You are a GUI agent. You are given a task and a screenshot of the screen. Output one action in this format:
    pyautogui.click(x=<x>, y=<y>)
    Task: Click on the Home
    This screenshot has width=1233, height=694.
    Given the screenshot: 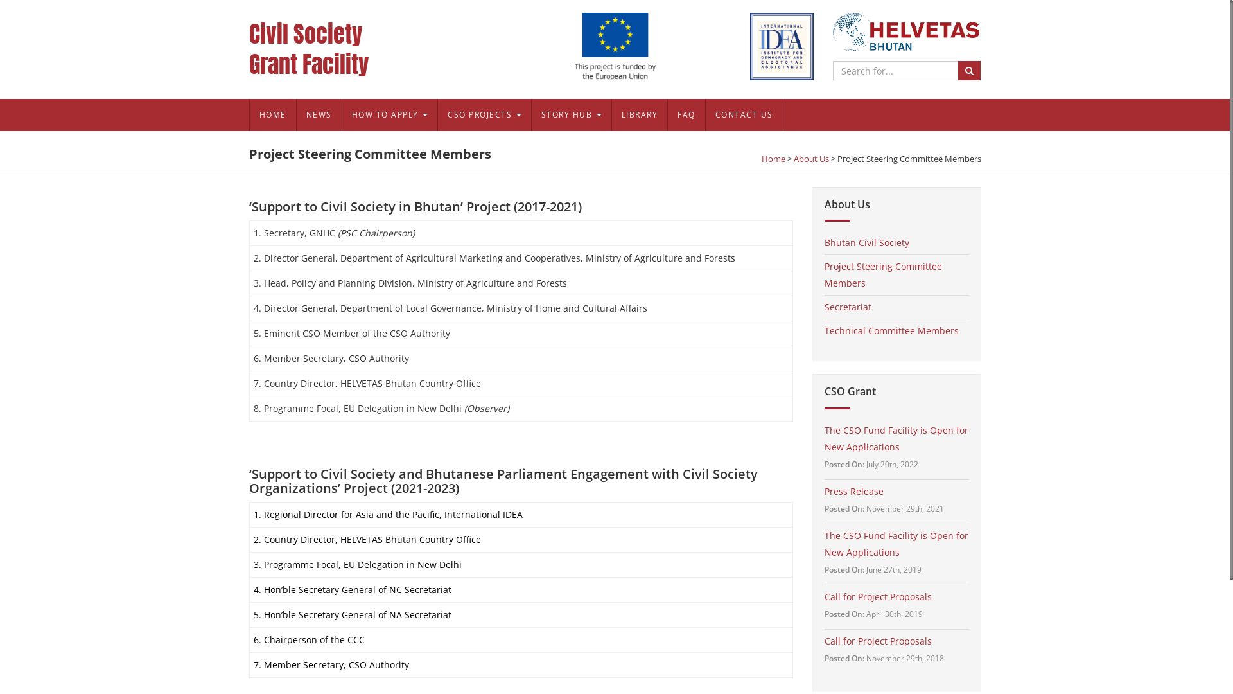 What is the action you would take?
    pyautogui.click(x=773, y=159)
    